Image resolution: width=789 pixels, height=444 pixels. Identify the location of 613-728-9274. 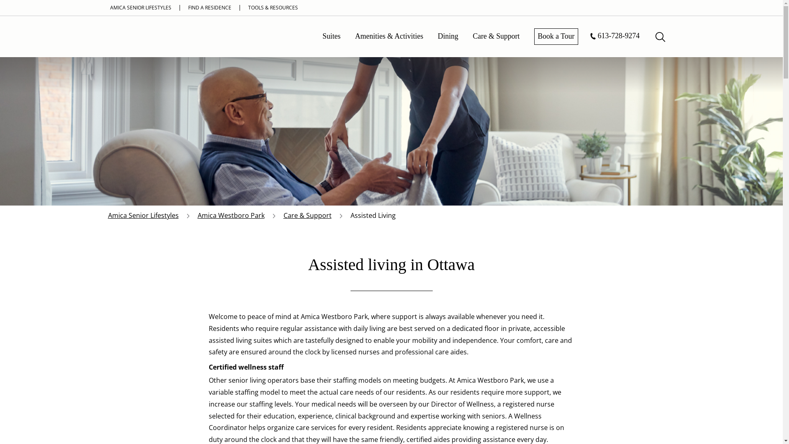
(615, 30).